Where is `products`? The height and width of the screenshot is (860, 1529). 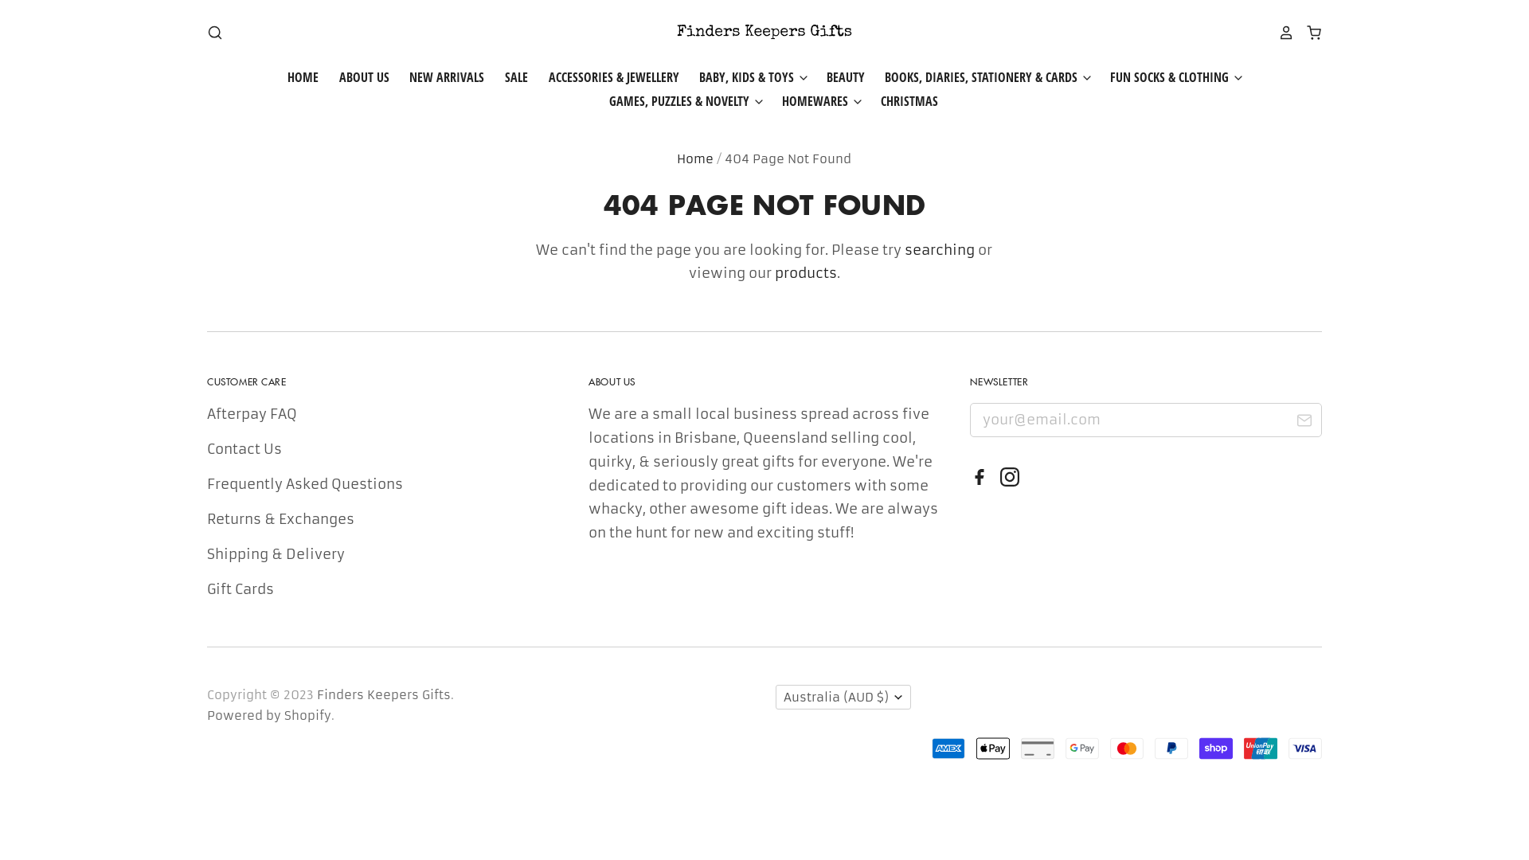
products is located at coordinates (806, 273).